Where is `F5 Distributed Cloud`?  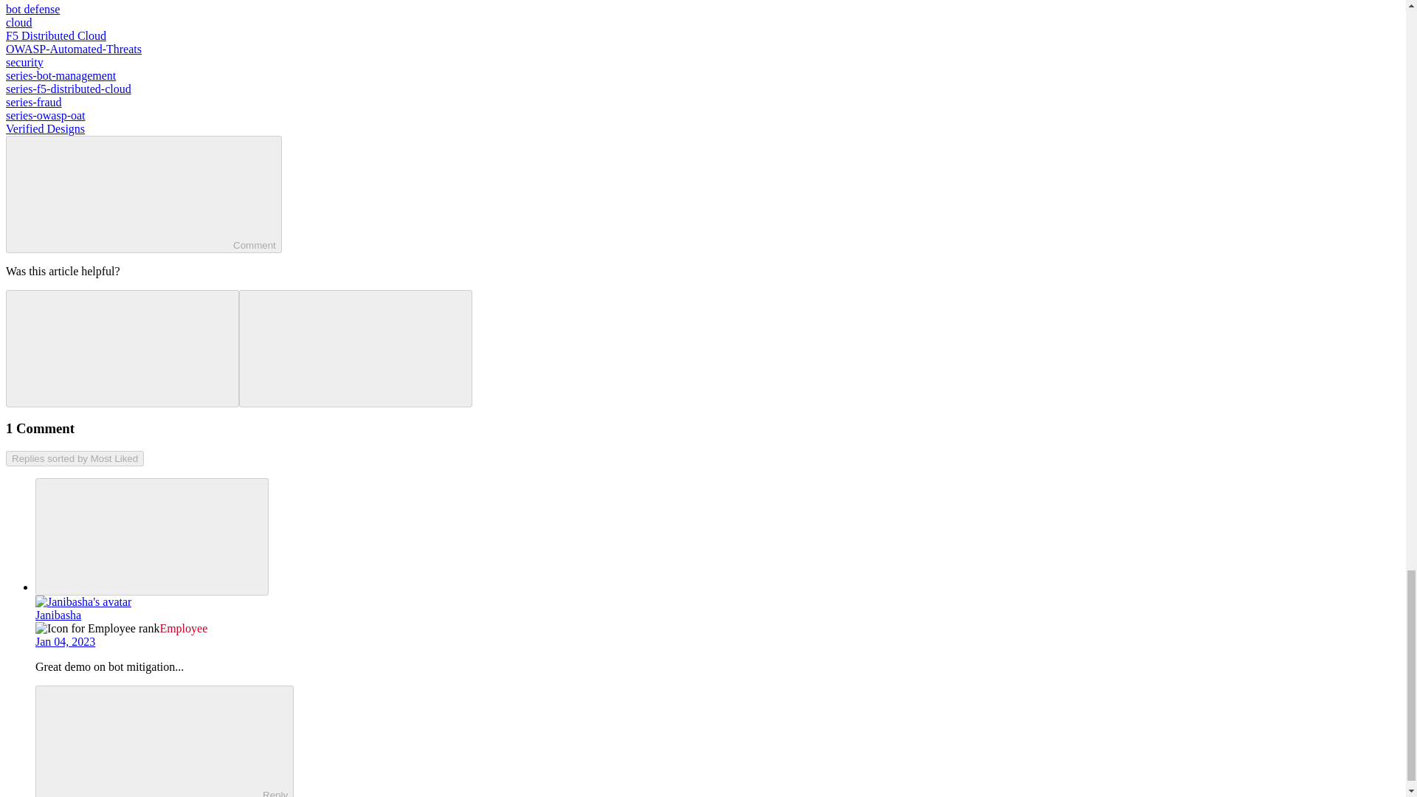
F5 Distributed Cloud is located at coordinates (56, 35).